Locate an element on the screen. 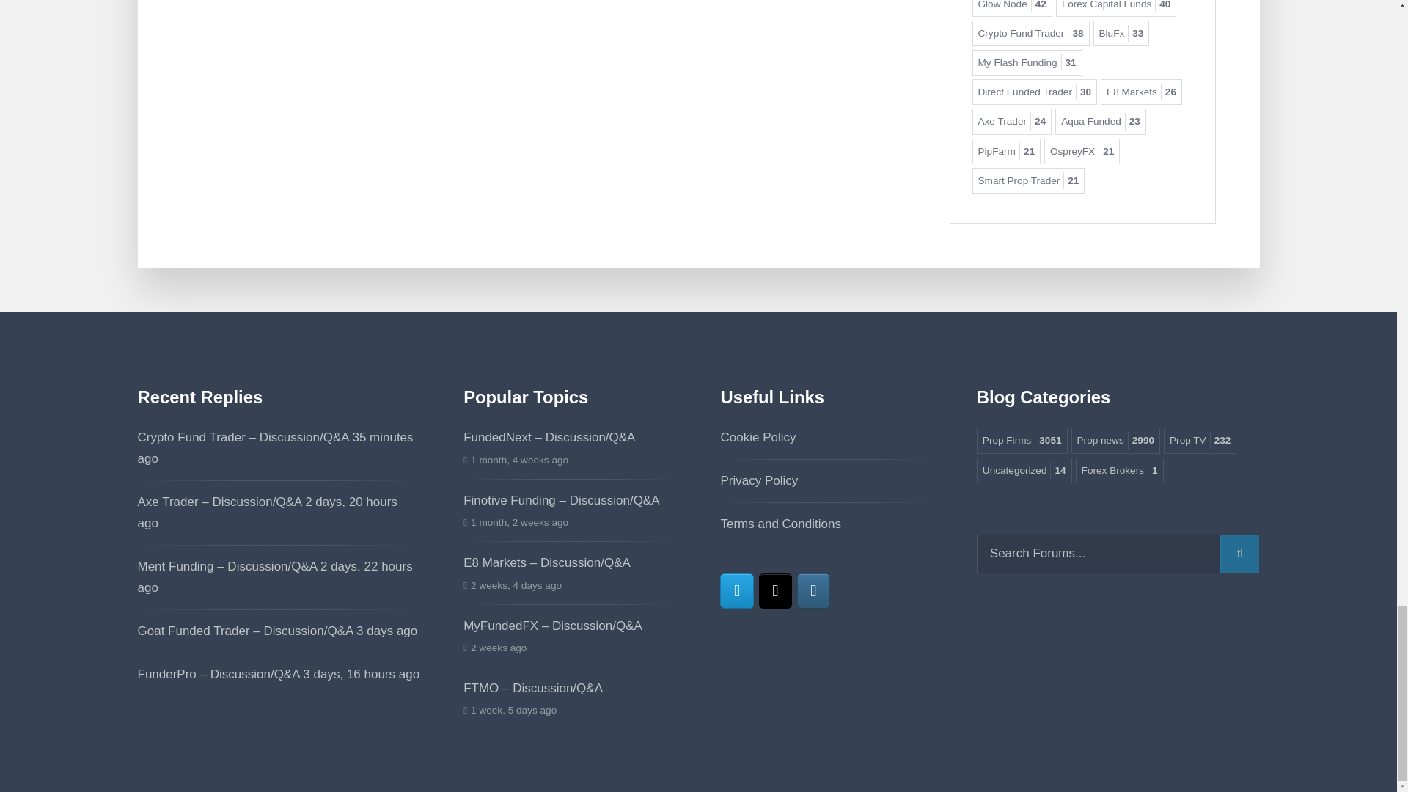 This screenshot has width=1408, height=792. Forex Prop Forum on Telegram Plane is located at coordinates (736, 590).